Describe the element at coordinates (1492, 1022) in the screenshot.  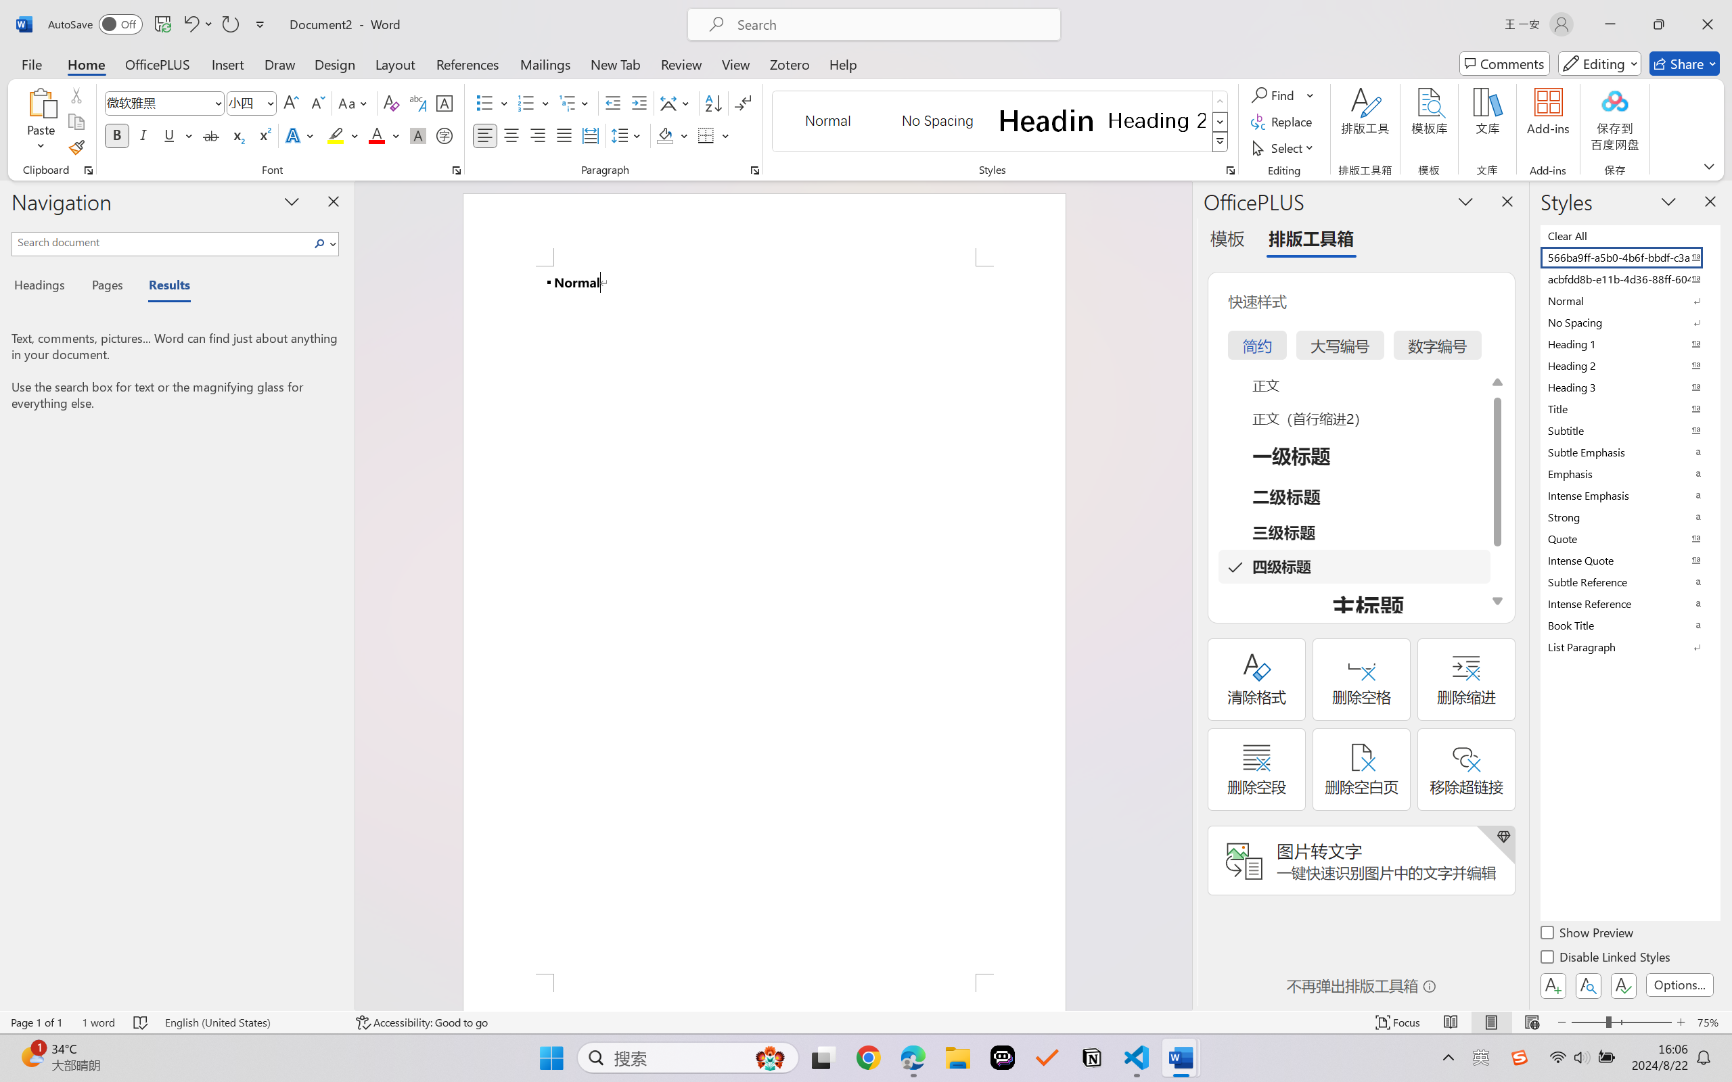
I see `Print Layout` at that location.